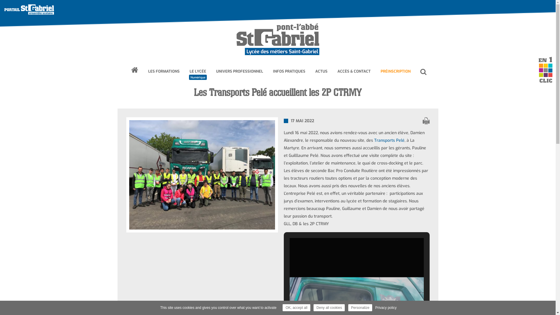 This screenshot has height=315, width=560. Describe the element at coordinates (163, 71) in the screenshot. I see `LES FORMATIONS` at that location.